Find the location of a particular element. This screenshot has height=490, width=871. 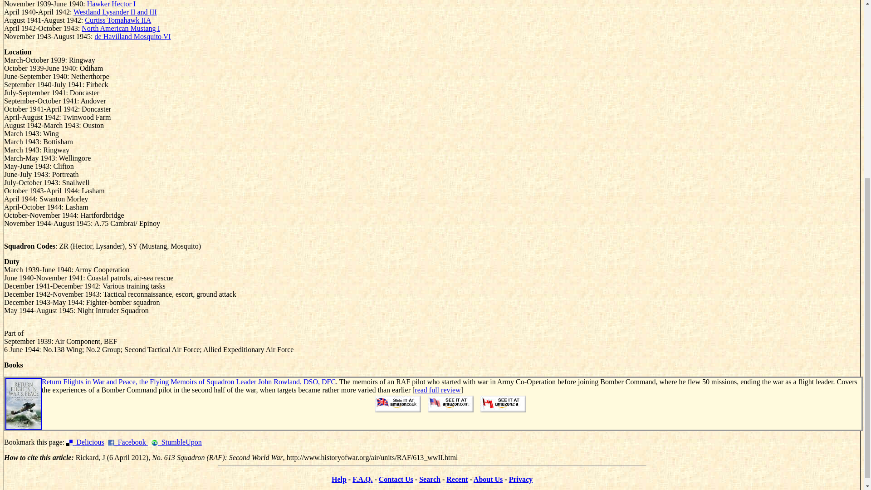

 Delicious is located at coordinates (84, 442).